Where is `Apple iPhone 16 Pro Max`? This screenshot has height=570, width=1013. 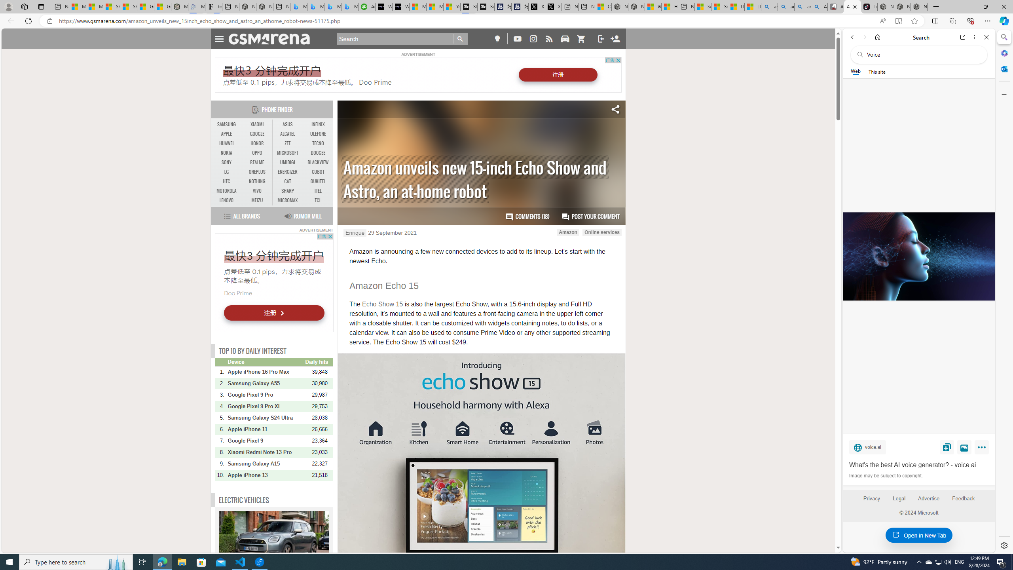
Apple iPhone 16 Pro Max is located at coordinates (266, 372).